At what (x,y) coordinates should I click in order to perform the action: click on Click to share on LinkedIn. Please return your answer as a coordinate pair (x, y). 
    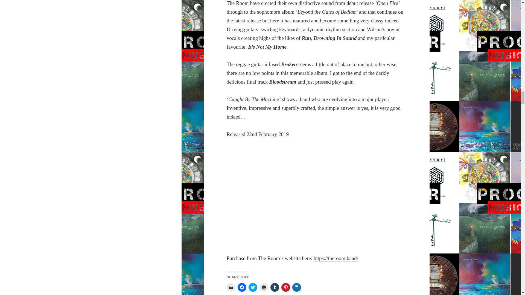
    Looking at the image, I should click on (296, 287).